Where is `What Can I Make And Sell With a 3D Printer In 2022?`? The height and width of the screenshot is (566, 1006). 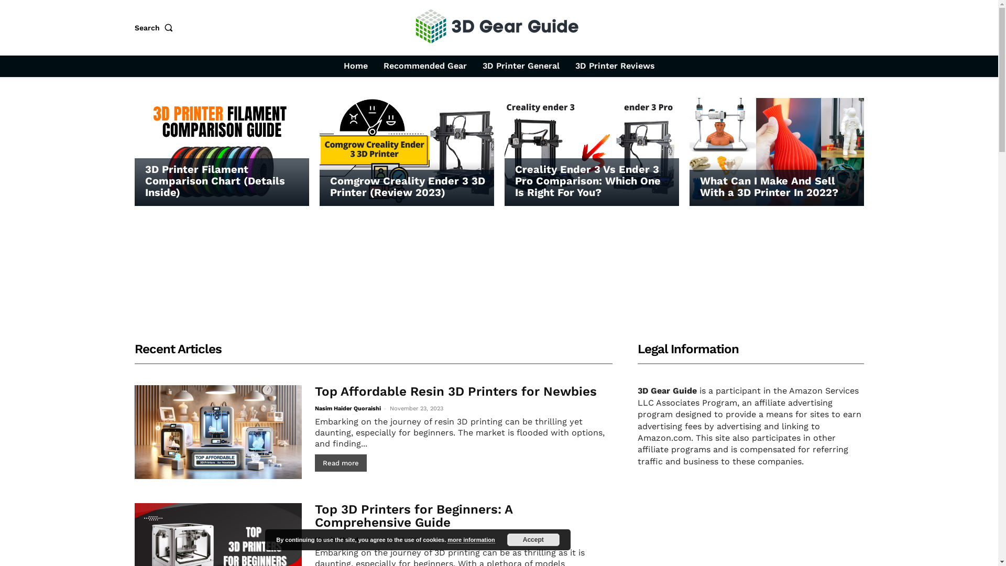 What Can I Make And Sell With a 3D Printer In 2022? is located at coordinates (777, 152).